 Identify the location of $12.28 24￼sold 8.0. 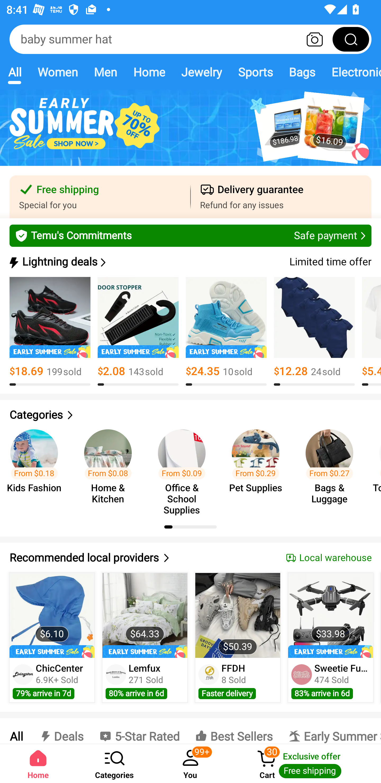
(314, 331).